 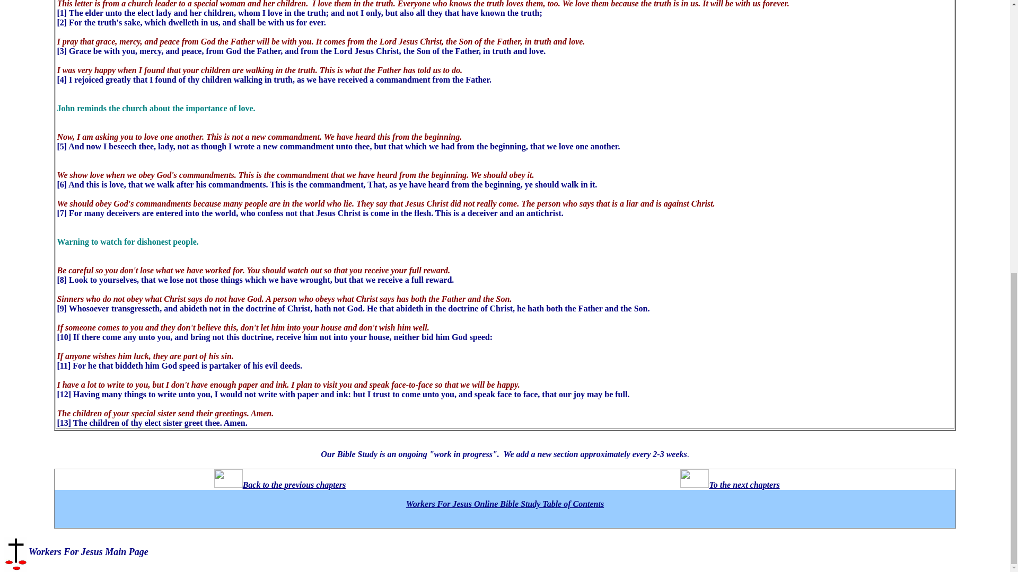 What do you see at coordinates (88, 552) in the screenshot?
I see `Workers For Jesus Main Page` at bounding box center [88, 552].